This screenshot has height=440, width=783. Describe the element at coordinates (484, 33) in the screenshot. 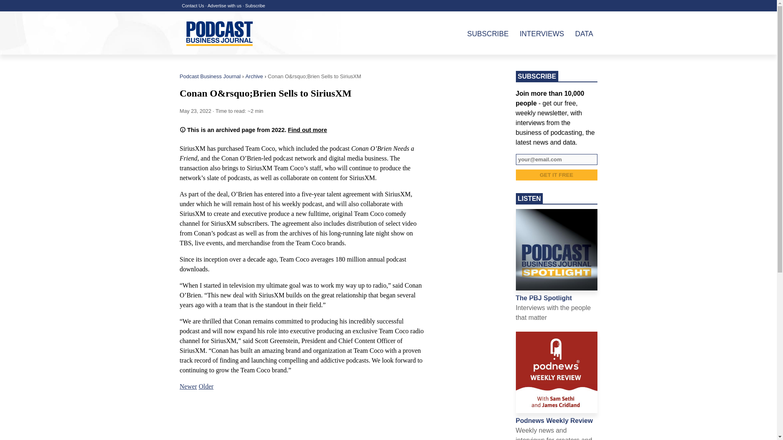

I see `SUBSCRIBE` at that location.